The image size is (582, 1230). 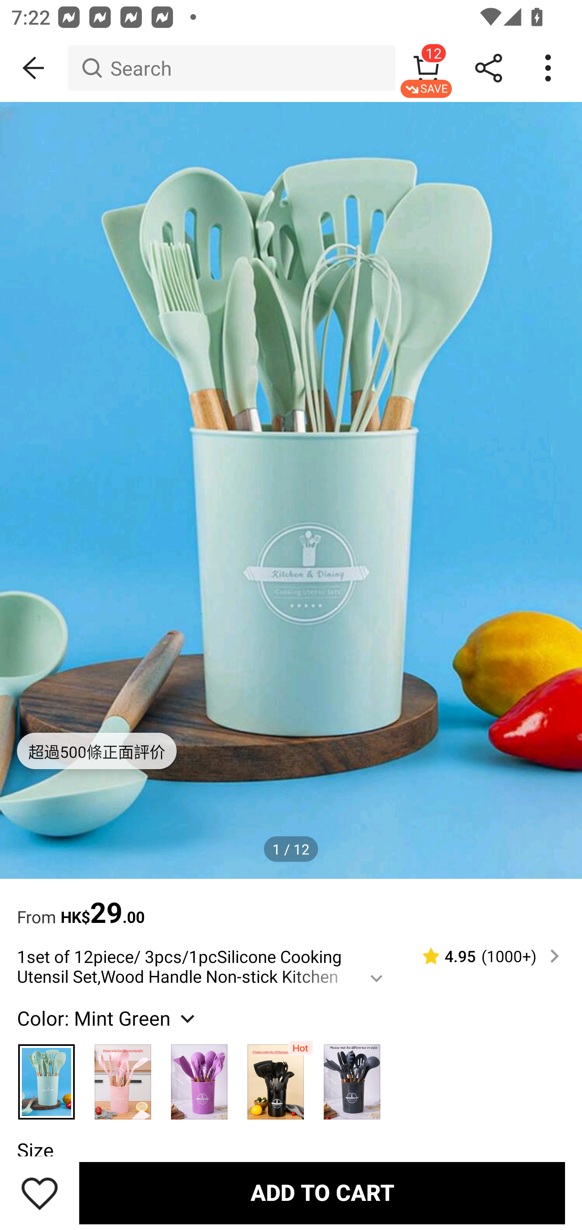 What do you see at coordinates (199, 1075) in the screenshot?
I see `Purple` at bounding box center [199, 1075].